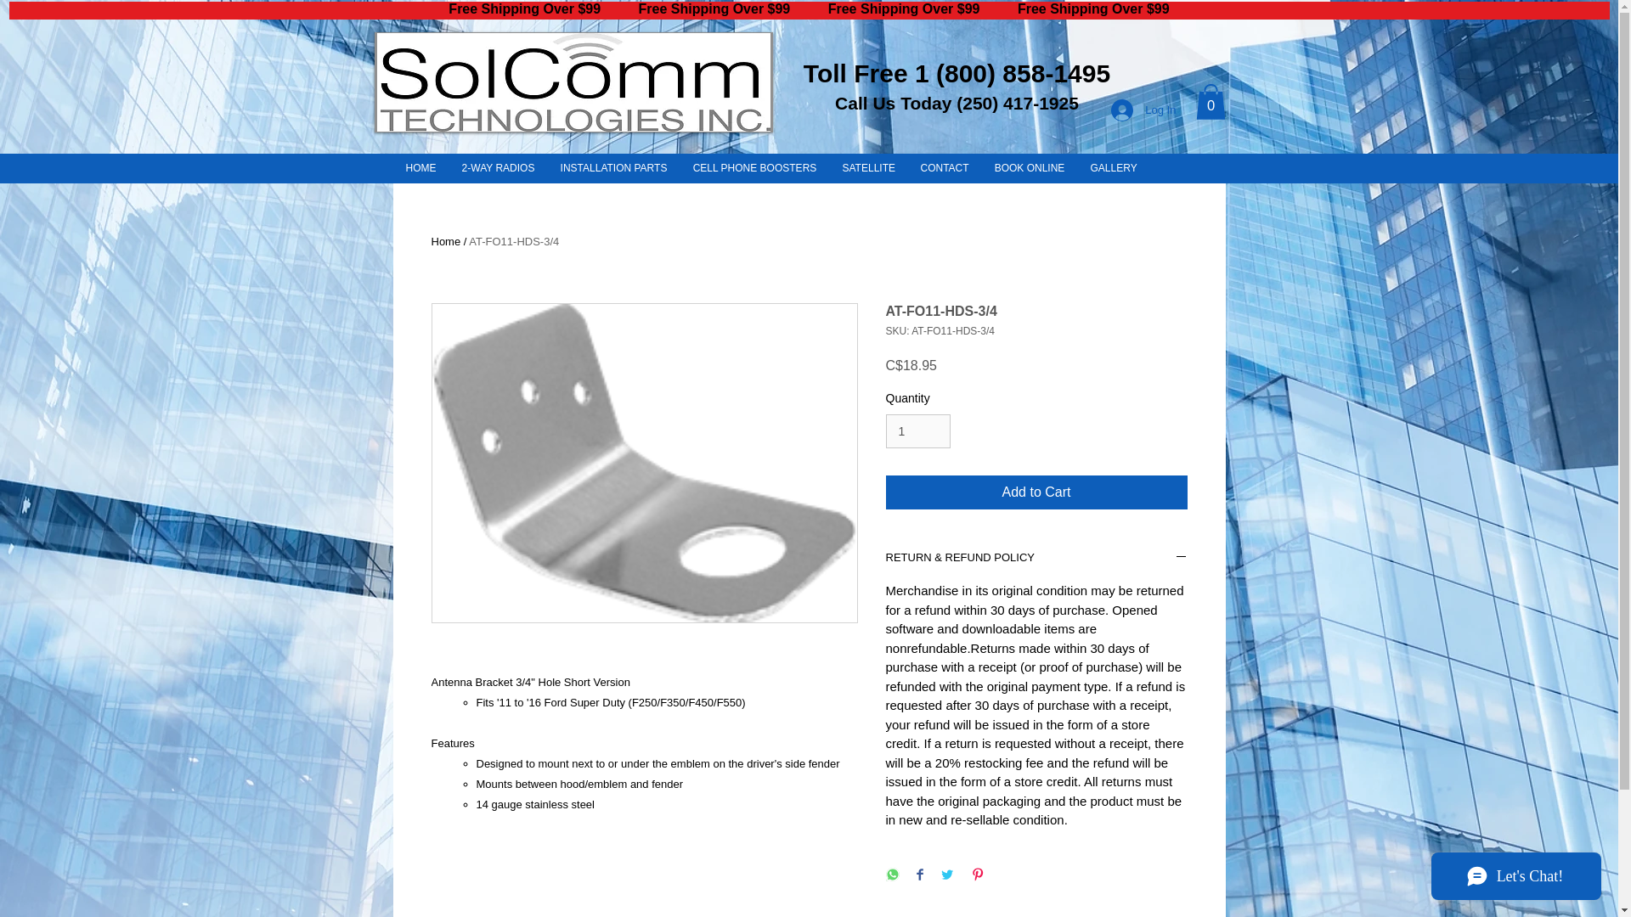  I want to click on 1, so click(917, 431).